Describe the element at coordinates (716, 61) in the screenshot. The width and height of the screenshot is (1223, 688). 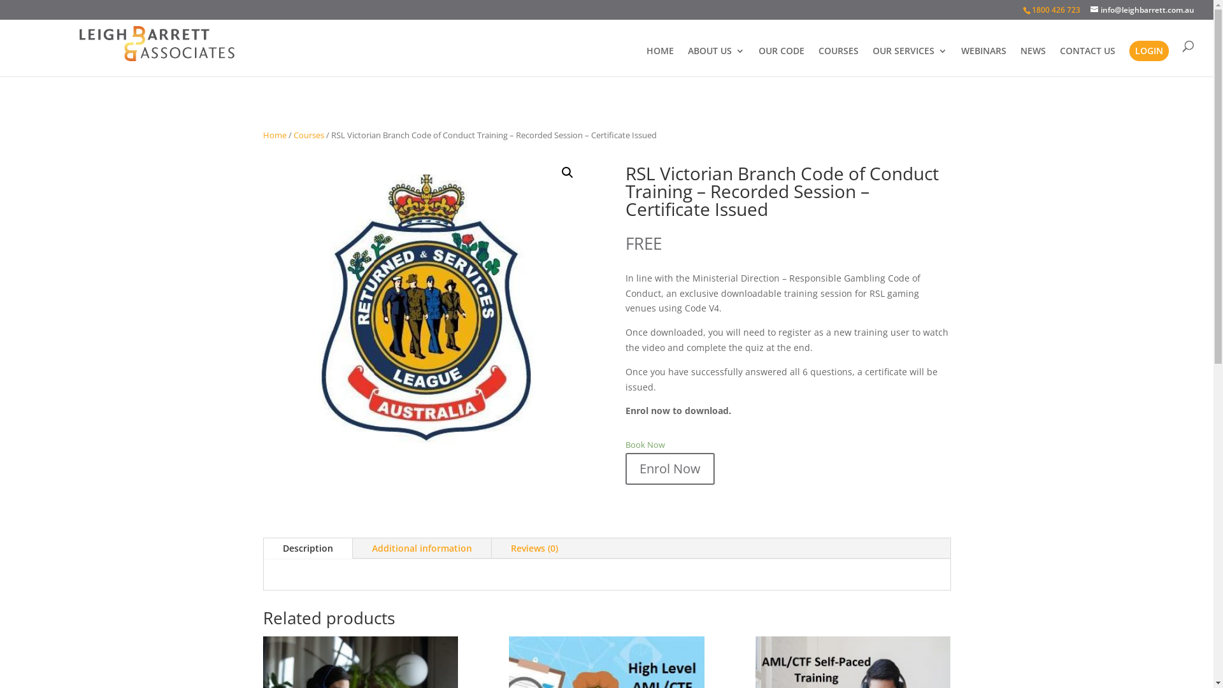
I see `ABOUT US` at that location.